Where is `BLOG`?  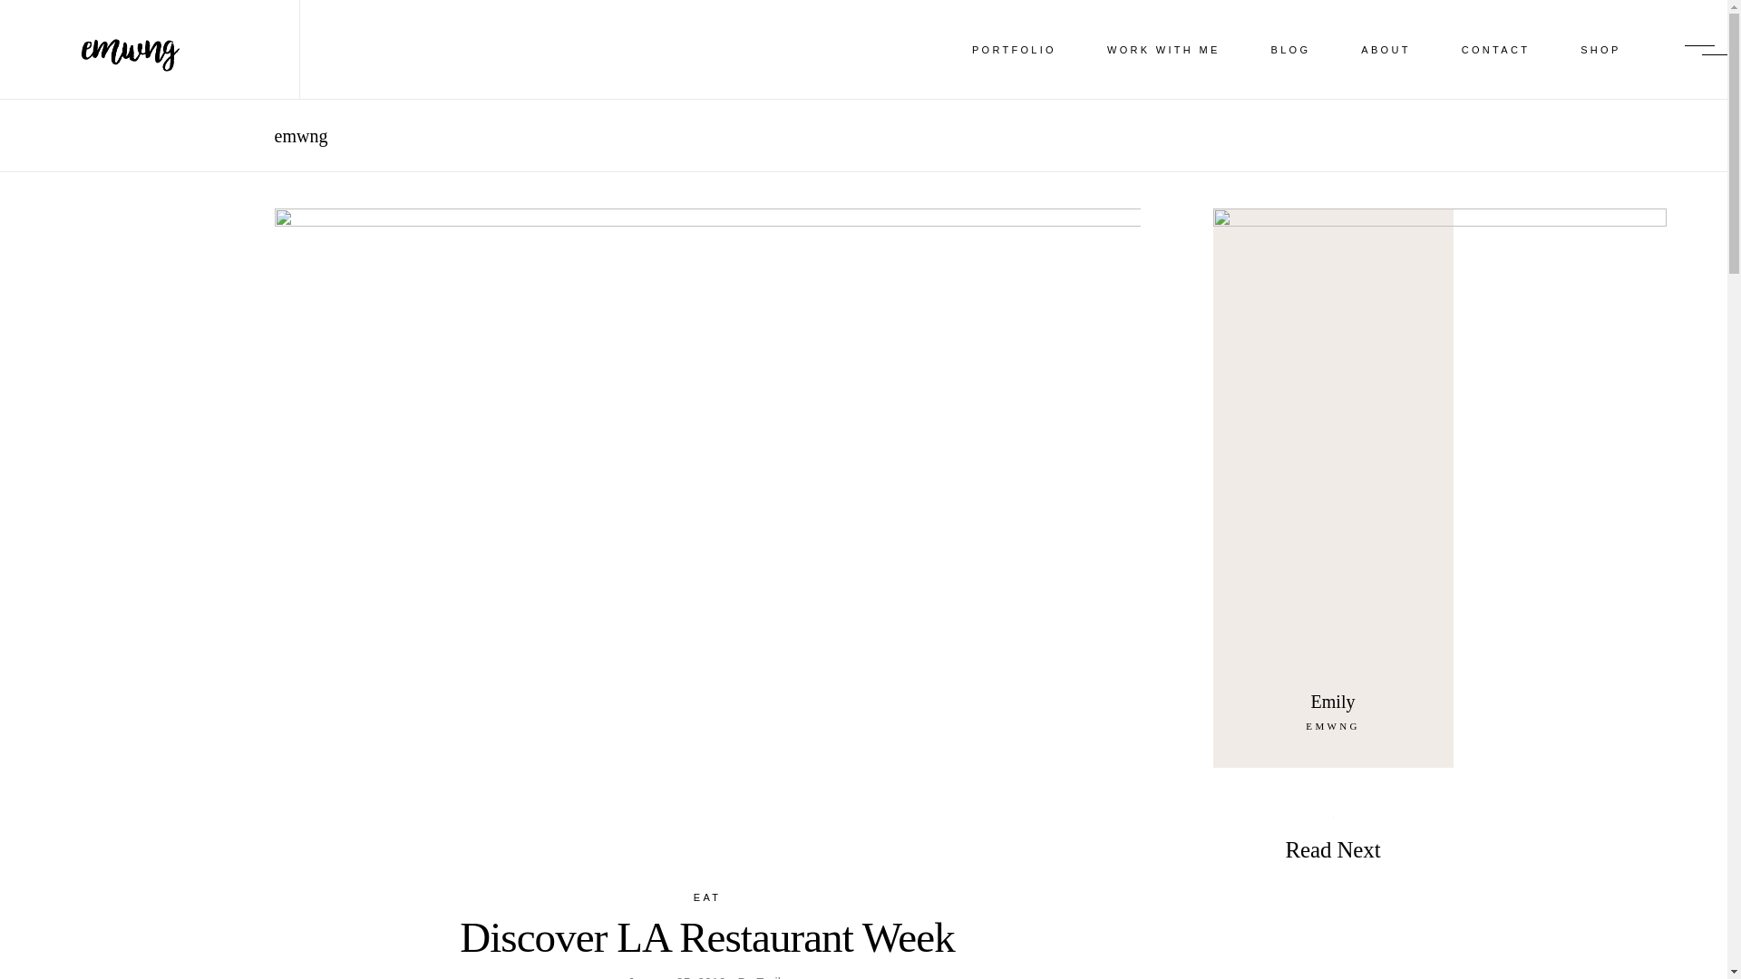
BLOG is located at coordinates (1291, 49).